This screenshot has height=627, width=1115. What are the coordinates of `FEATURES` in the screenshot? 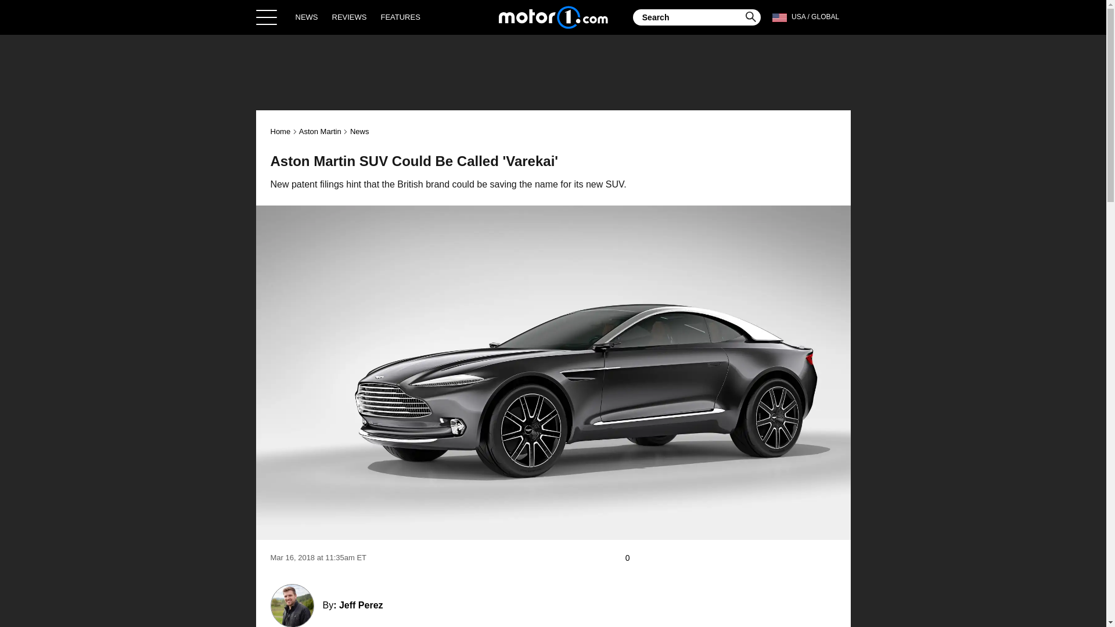 It's located at (400, 17).